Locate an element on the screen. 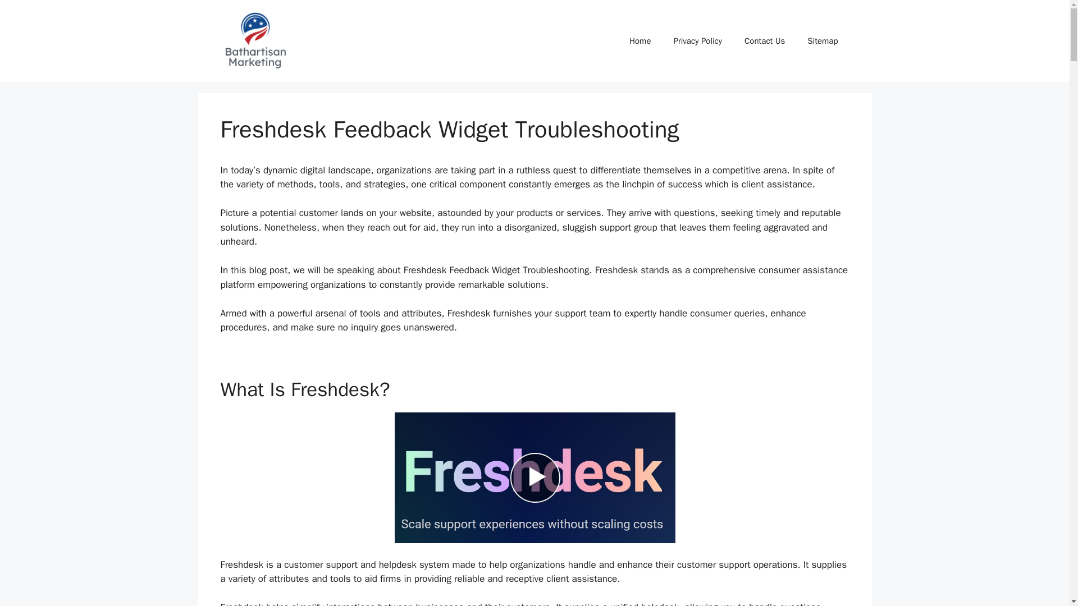 The image size is (1078, 606). Sitemap is located at coordinates (823, 40).